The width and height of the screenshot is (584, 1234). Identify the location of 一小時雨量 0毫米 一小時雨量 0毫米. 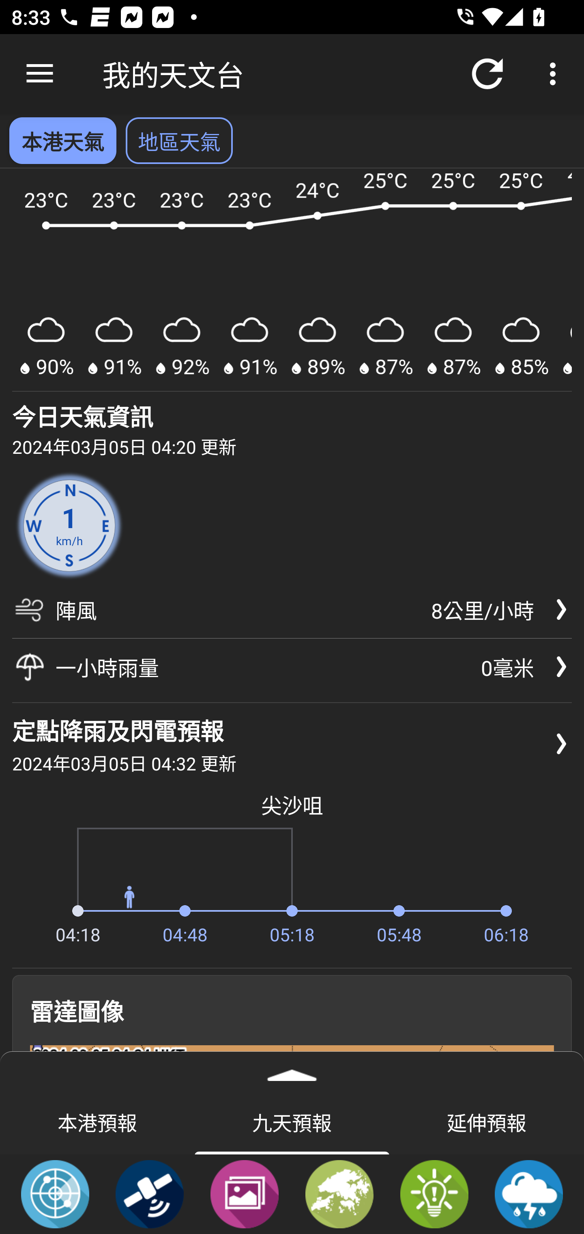
(292, 667).